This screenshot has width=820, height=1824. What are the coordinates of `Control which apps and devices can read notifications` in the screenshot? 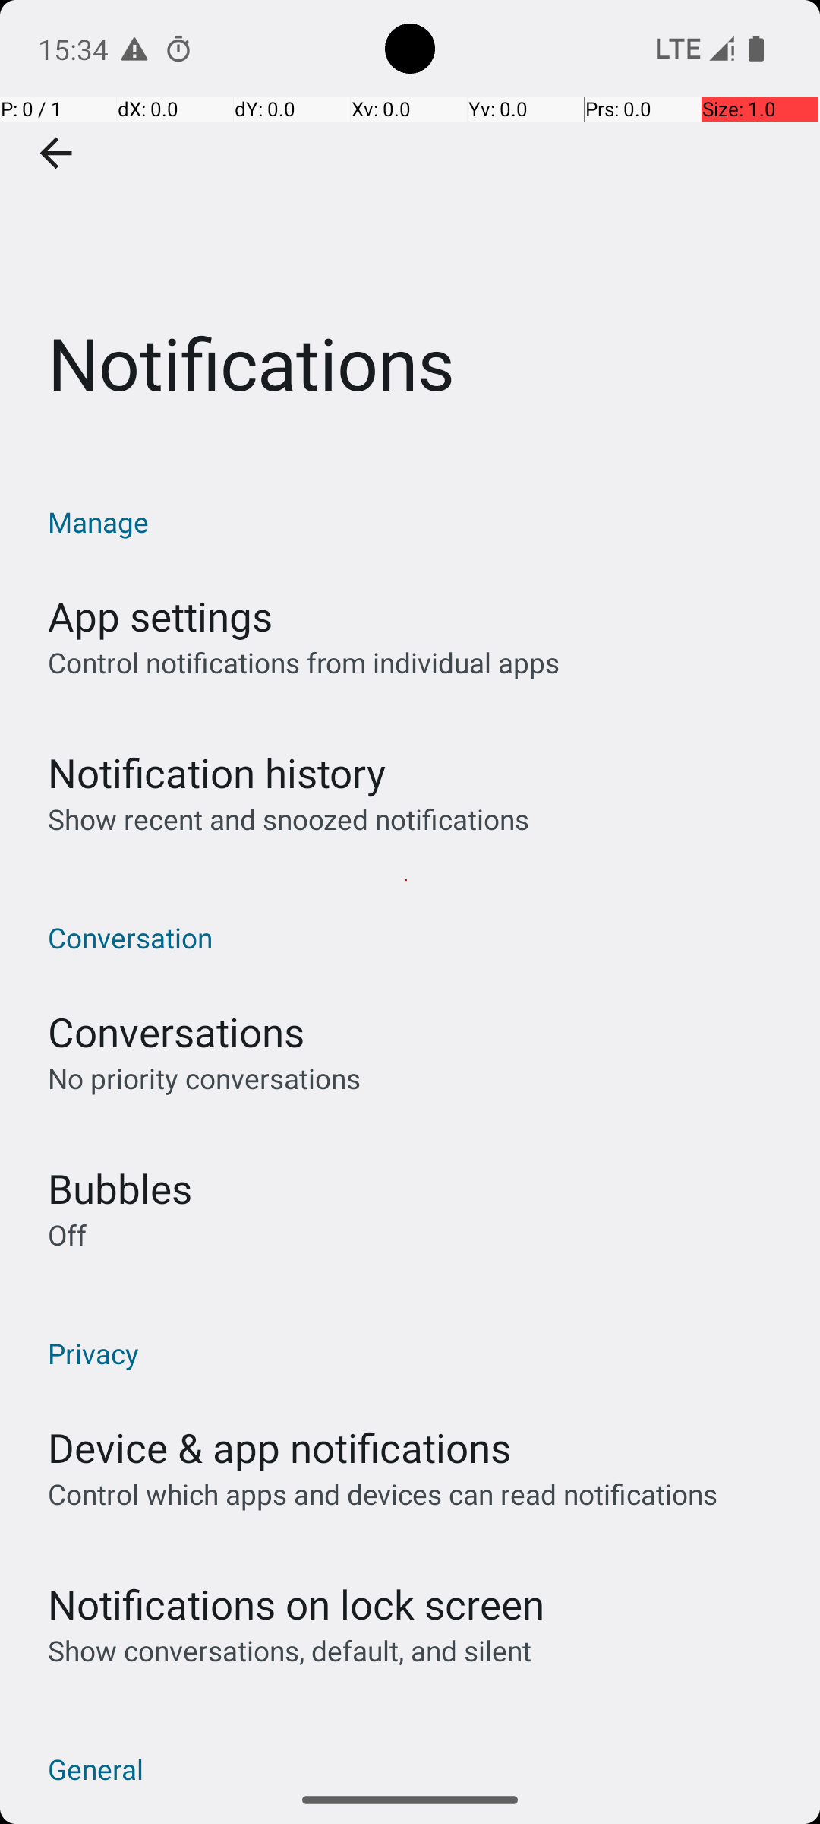 It's located at (383, 1494).